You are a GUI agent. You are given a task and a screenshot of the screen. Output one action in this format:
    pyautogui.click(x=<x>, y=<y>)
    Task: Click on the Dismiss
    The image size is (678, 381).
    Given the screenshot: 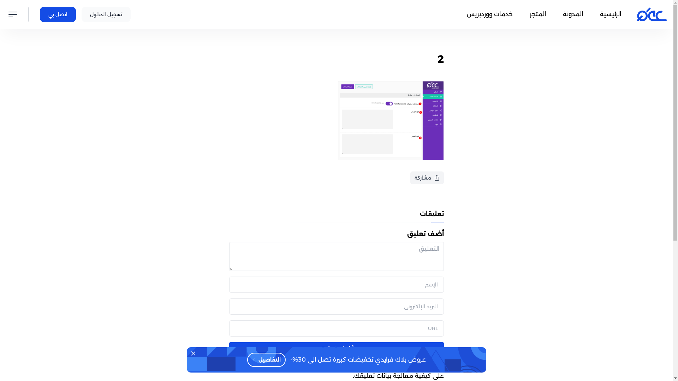 What is the action you would take?
    pyautogui.click(x=193, y=353)
    